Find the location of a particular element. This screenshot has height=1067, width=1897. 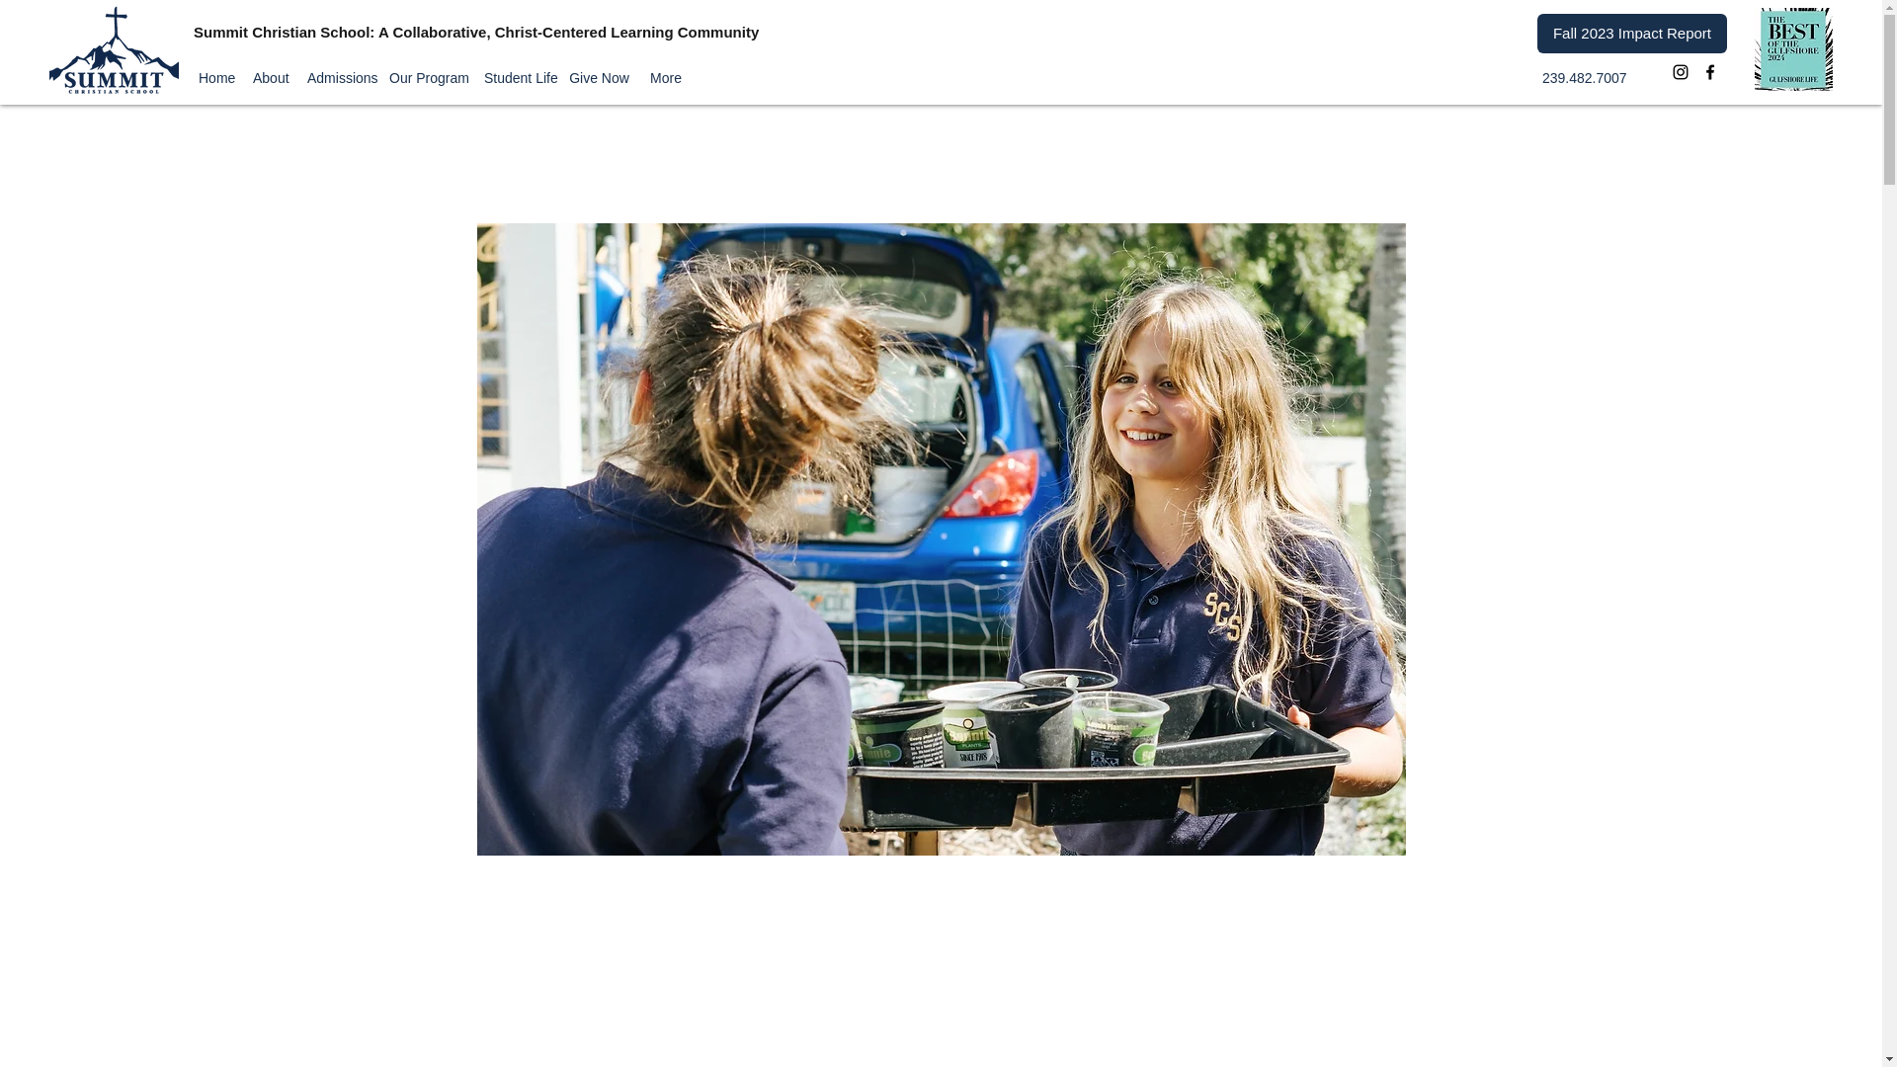

Admissions is located at coordinates (338, 79).